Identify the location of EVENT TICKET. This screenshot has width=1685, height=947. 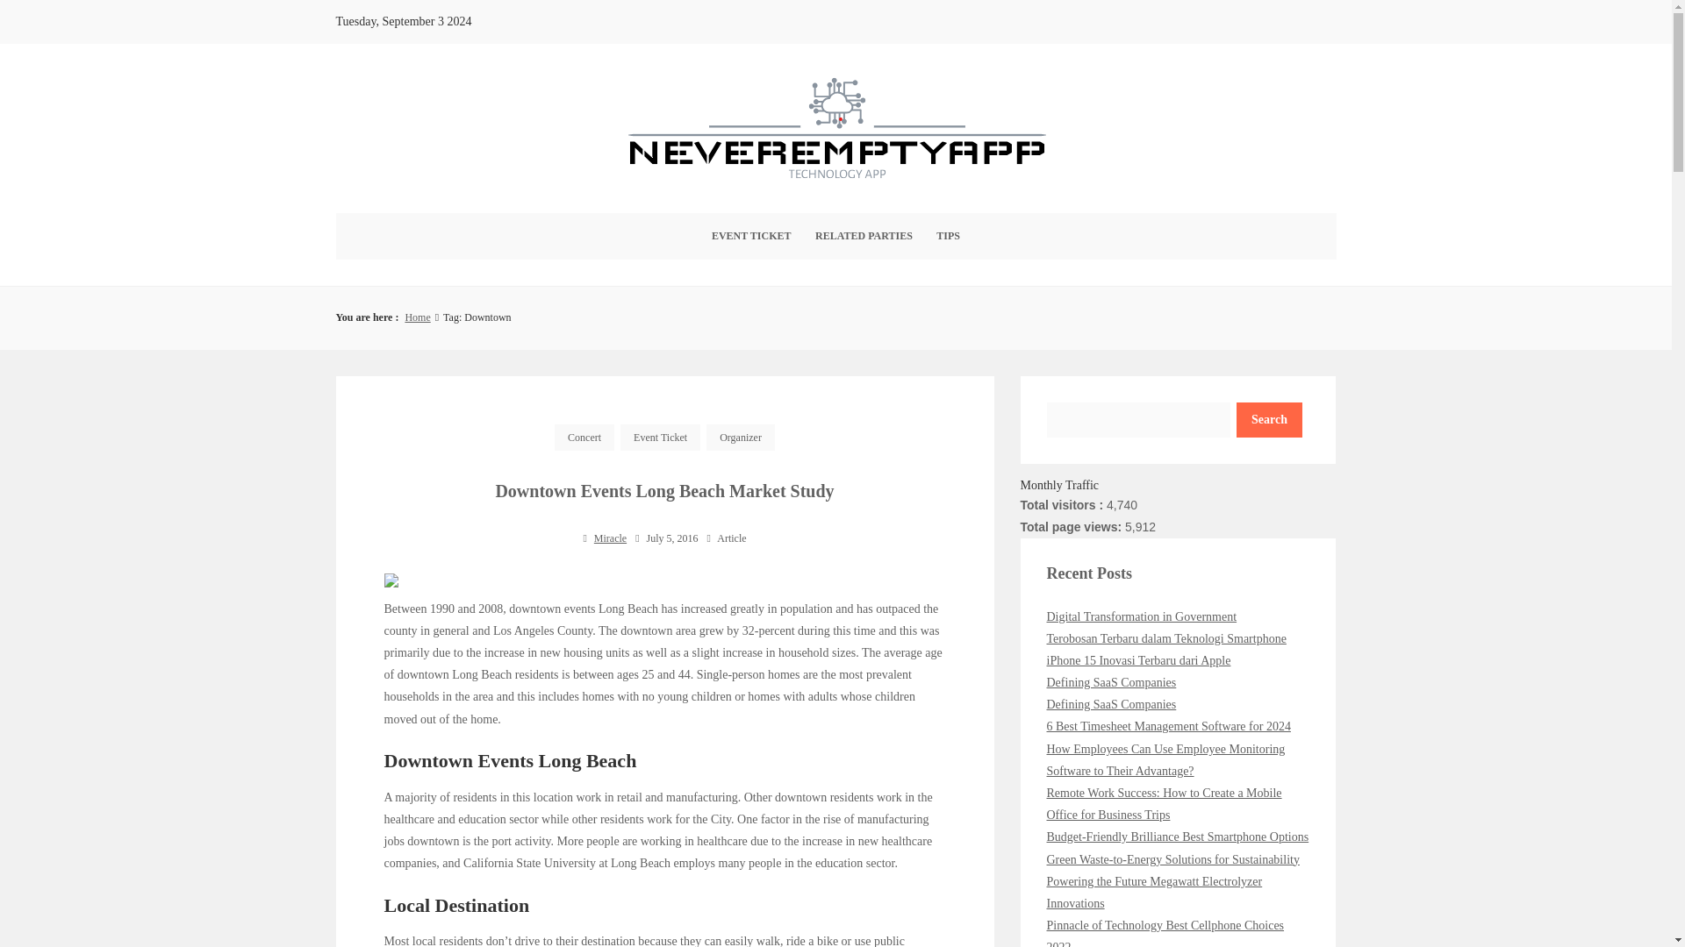
(751, 236).